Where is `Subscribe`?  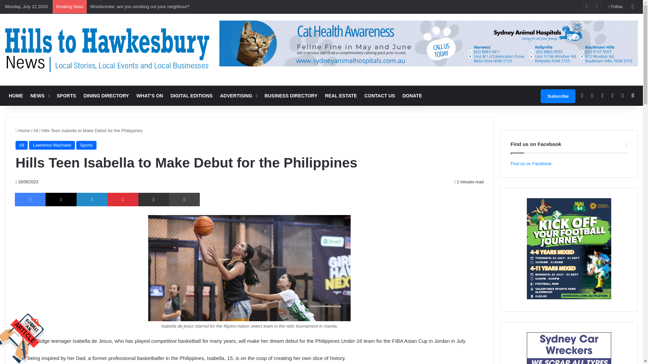
Subscribe is located at coordinates (558, 96).